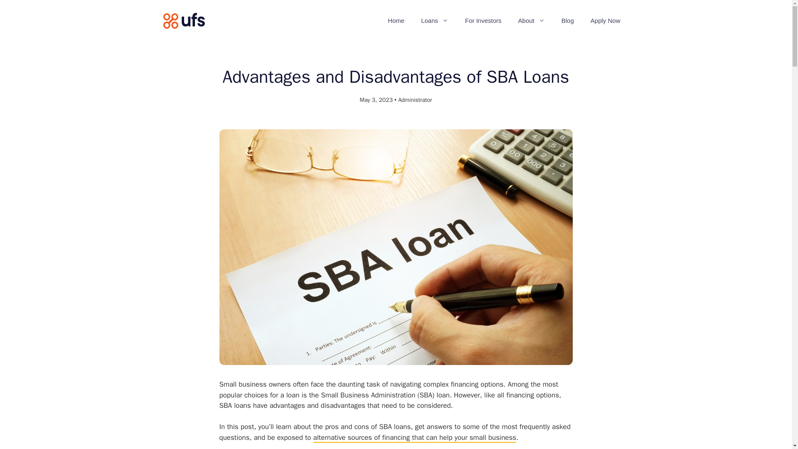 This screenshot has width=798, height=449. Describe the element at coordinates (415, 100) in the screenshot. I see `View all posts by Administrator` at that location.